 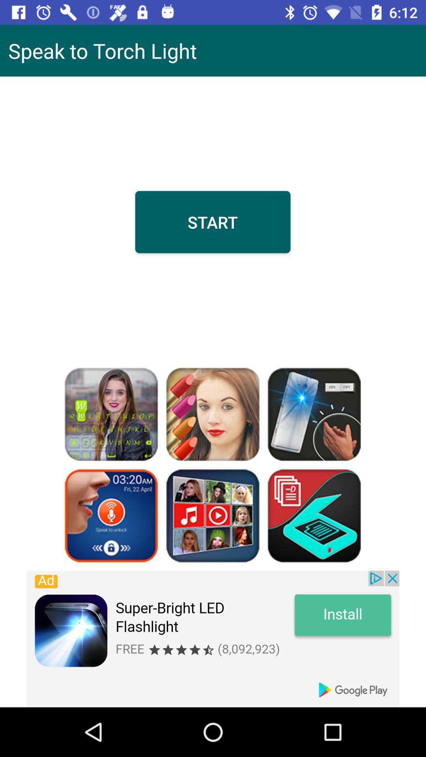 What do you see at coordinates (213, 639) in the screenshot?
I see `click the page add` at bounding box center [213, 639].